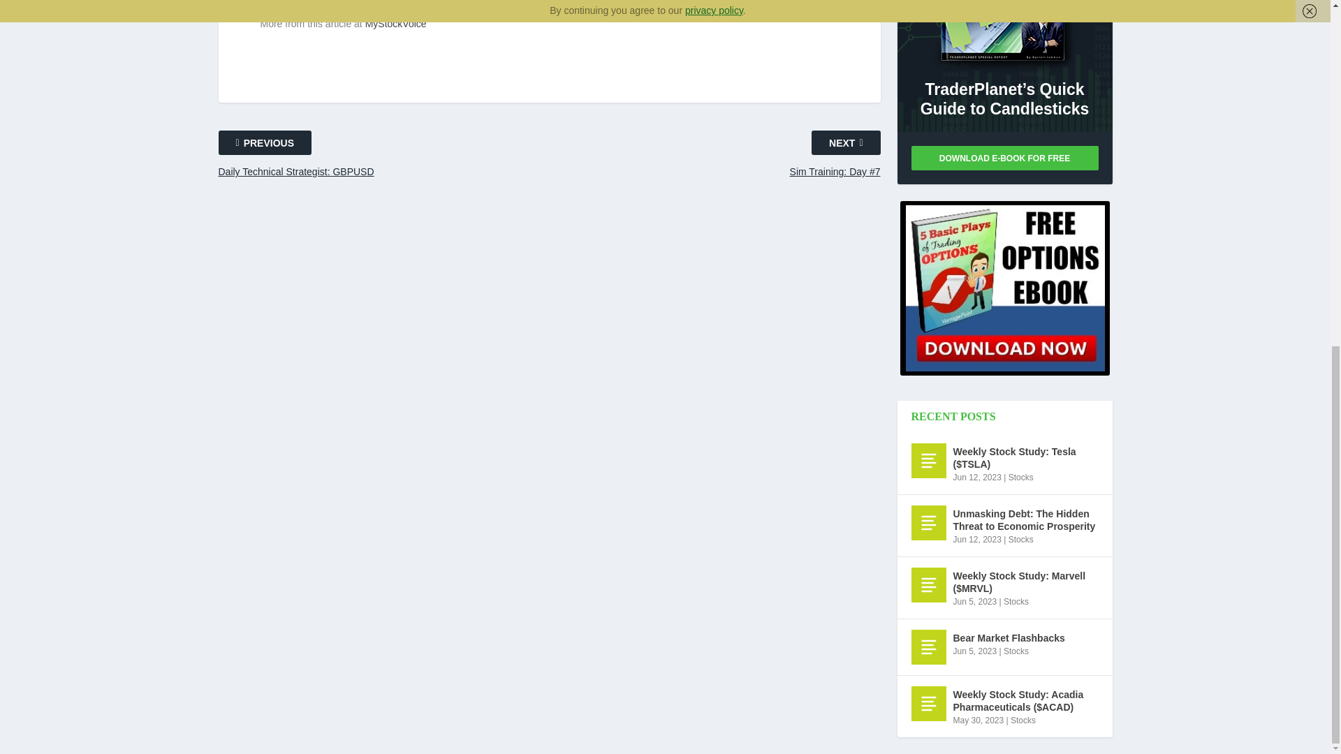 The height and width of the screenshot is (754, 1341). What do you see at coordinates (395, 24) in the screenshot?
I see `MyStockVoice on ABB` at bounding box center [395, 24].